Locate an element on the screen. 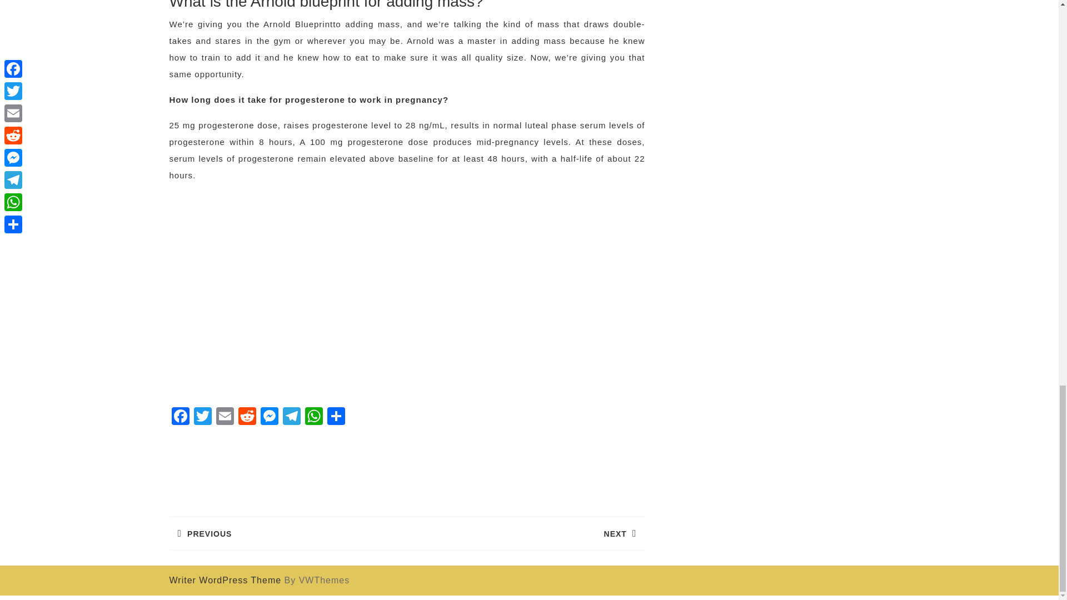 This screenshot has height=600, width=1067. Telegram is located at coordinates (291, 418).